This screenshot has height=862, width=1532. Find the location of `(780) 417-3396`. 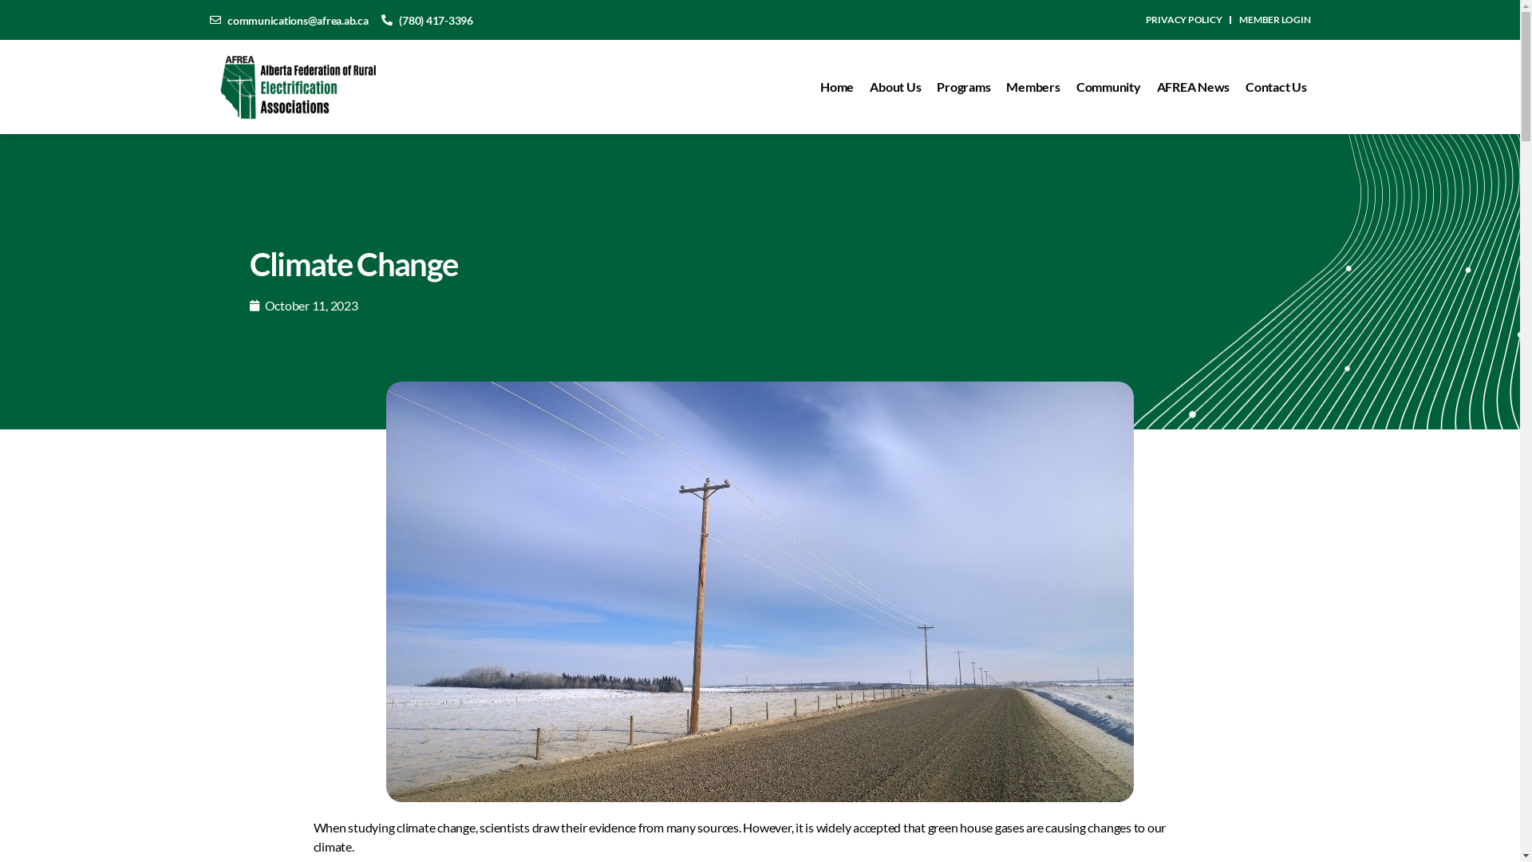

(780) 417-3396 is located at coordinates (428, 19).